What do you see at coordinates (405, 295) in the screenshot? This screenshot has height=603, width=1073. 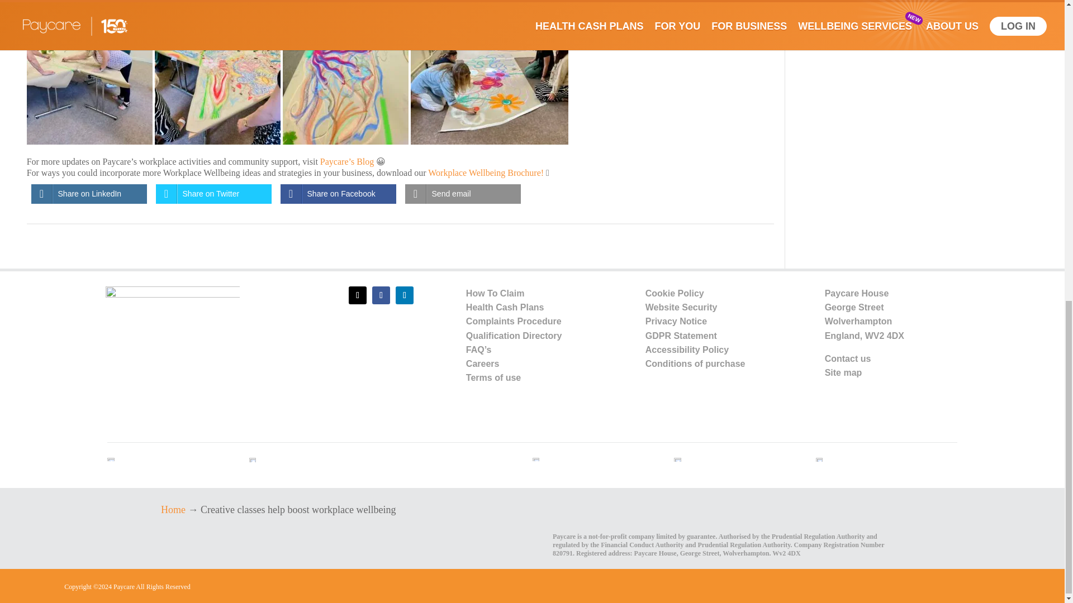 I see `Follow on LinkedIn` at bounding box center [405, 295].